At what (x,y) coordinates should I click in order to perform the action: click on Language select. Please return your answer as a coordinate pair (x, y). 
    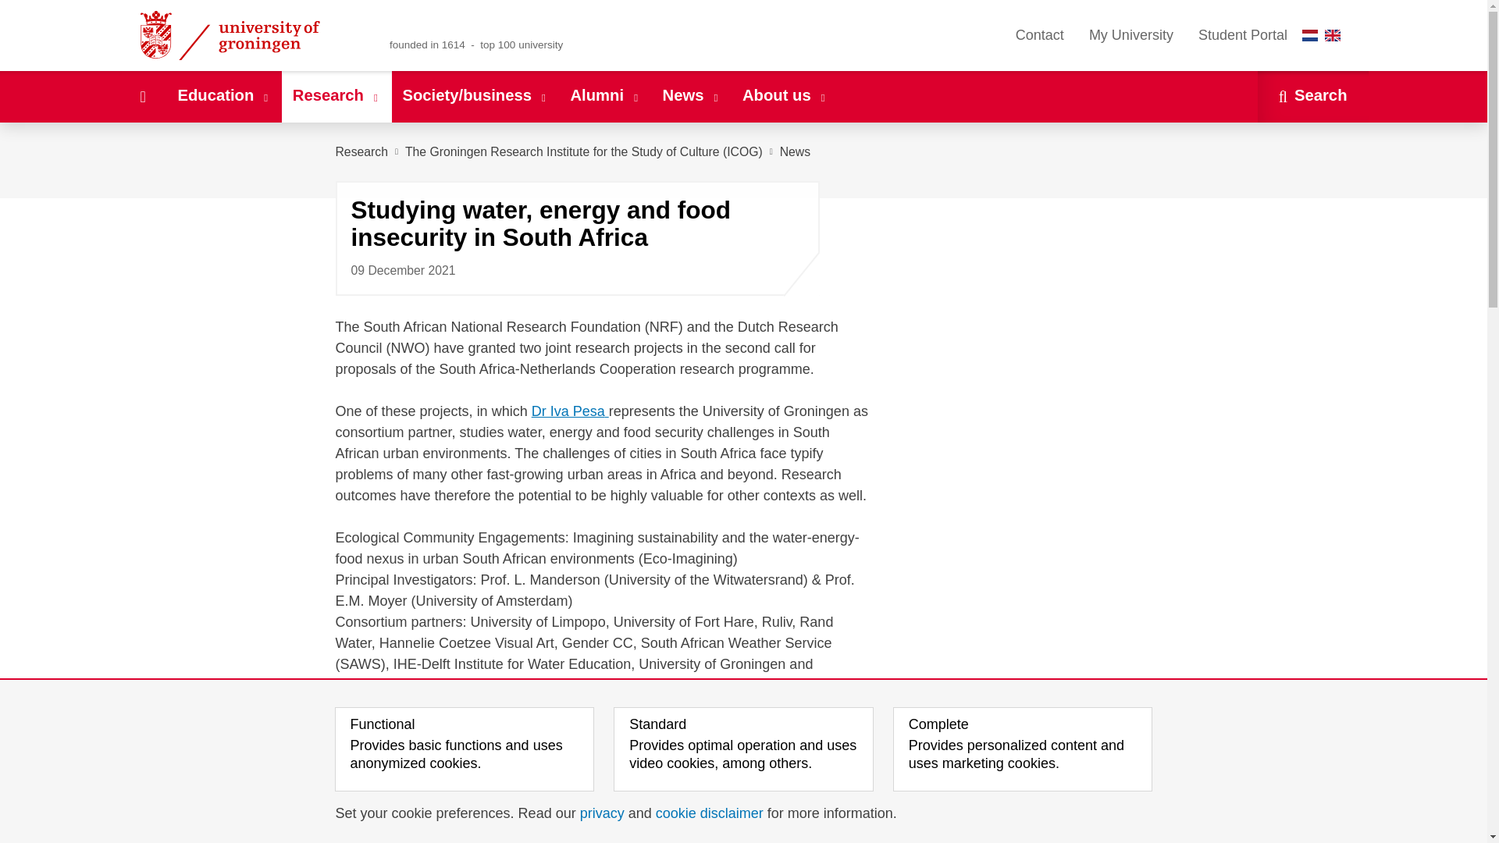
    Looking at the image, I should click on (1325, 35).